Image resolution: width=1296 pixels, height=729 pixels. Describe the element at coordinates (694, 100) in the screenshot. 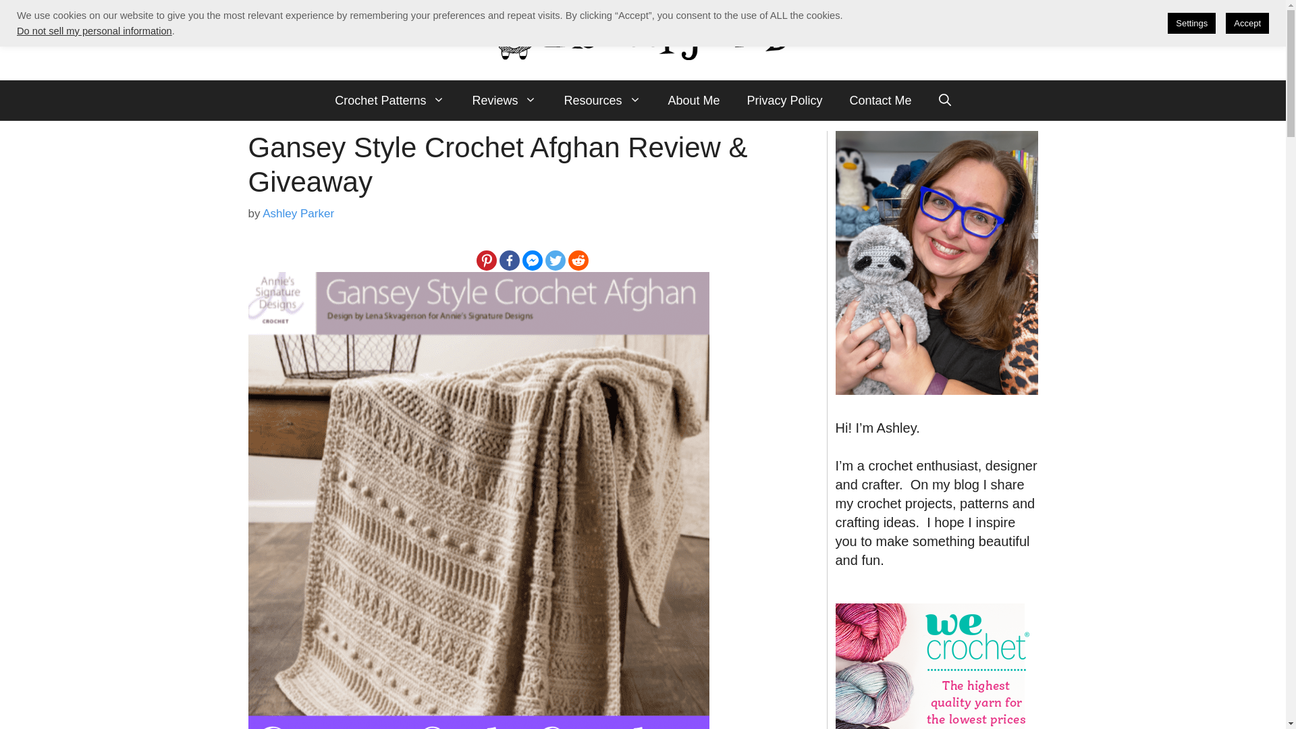

I see `About Me` at that location.